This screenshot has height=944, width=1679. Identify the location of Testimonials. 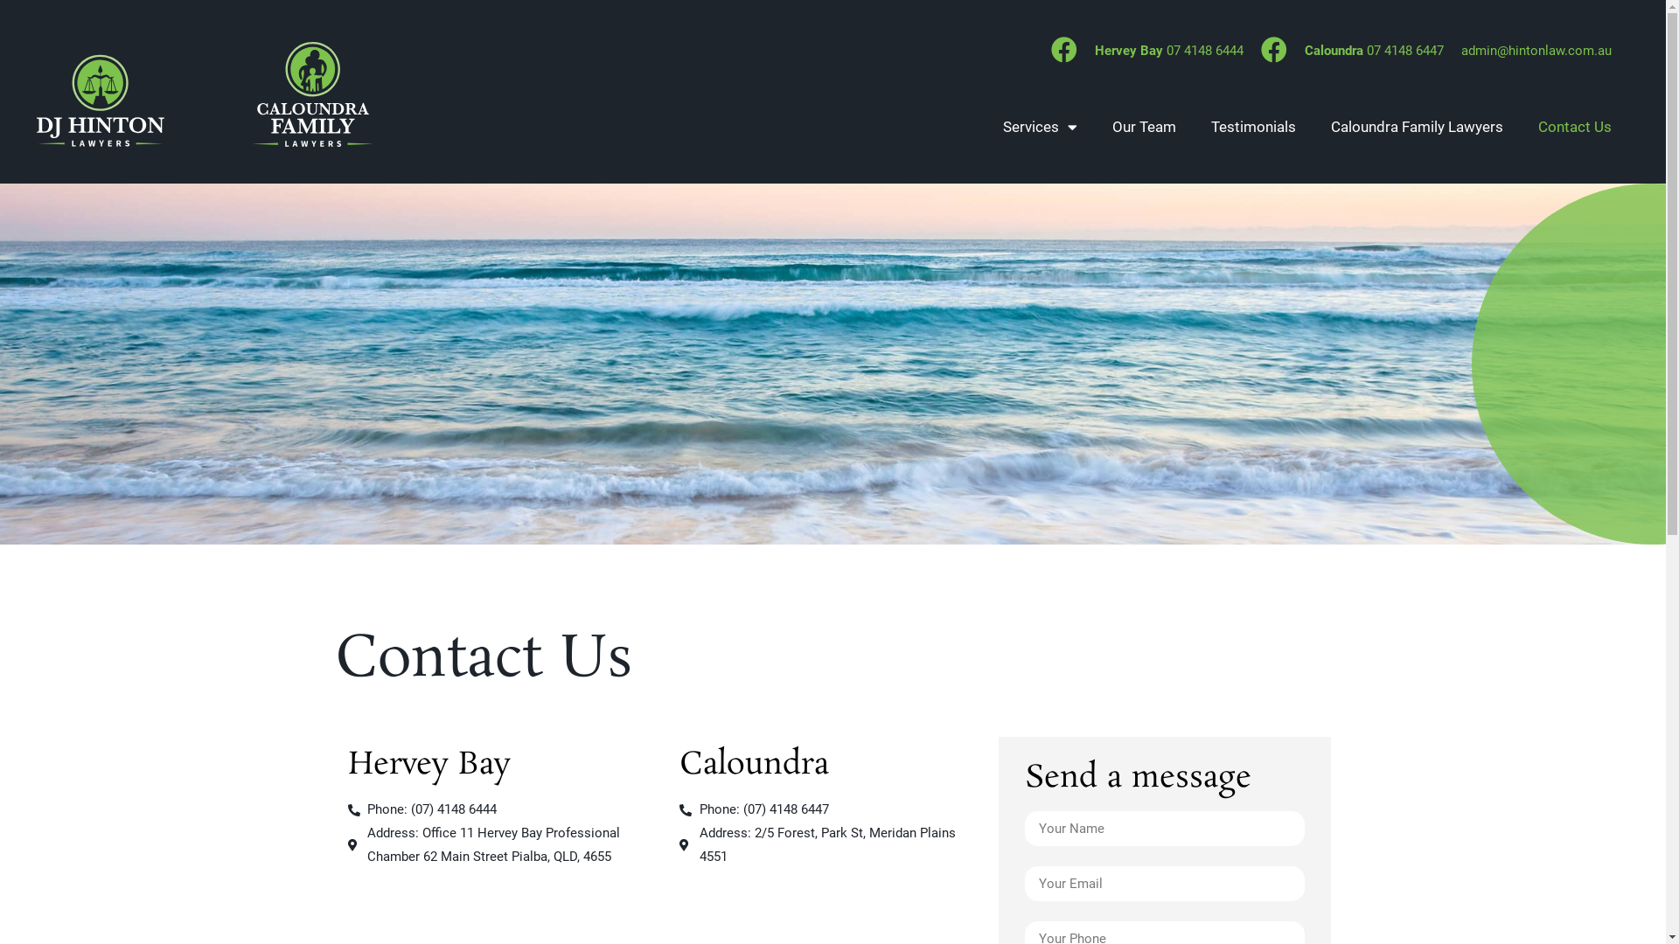
(1254, 127).